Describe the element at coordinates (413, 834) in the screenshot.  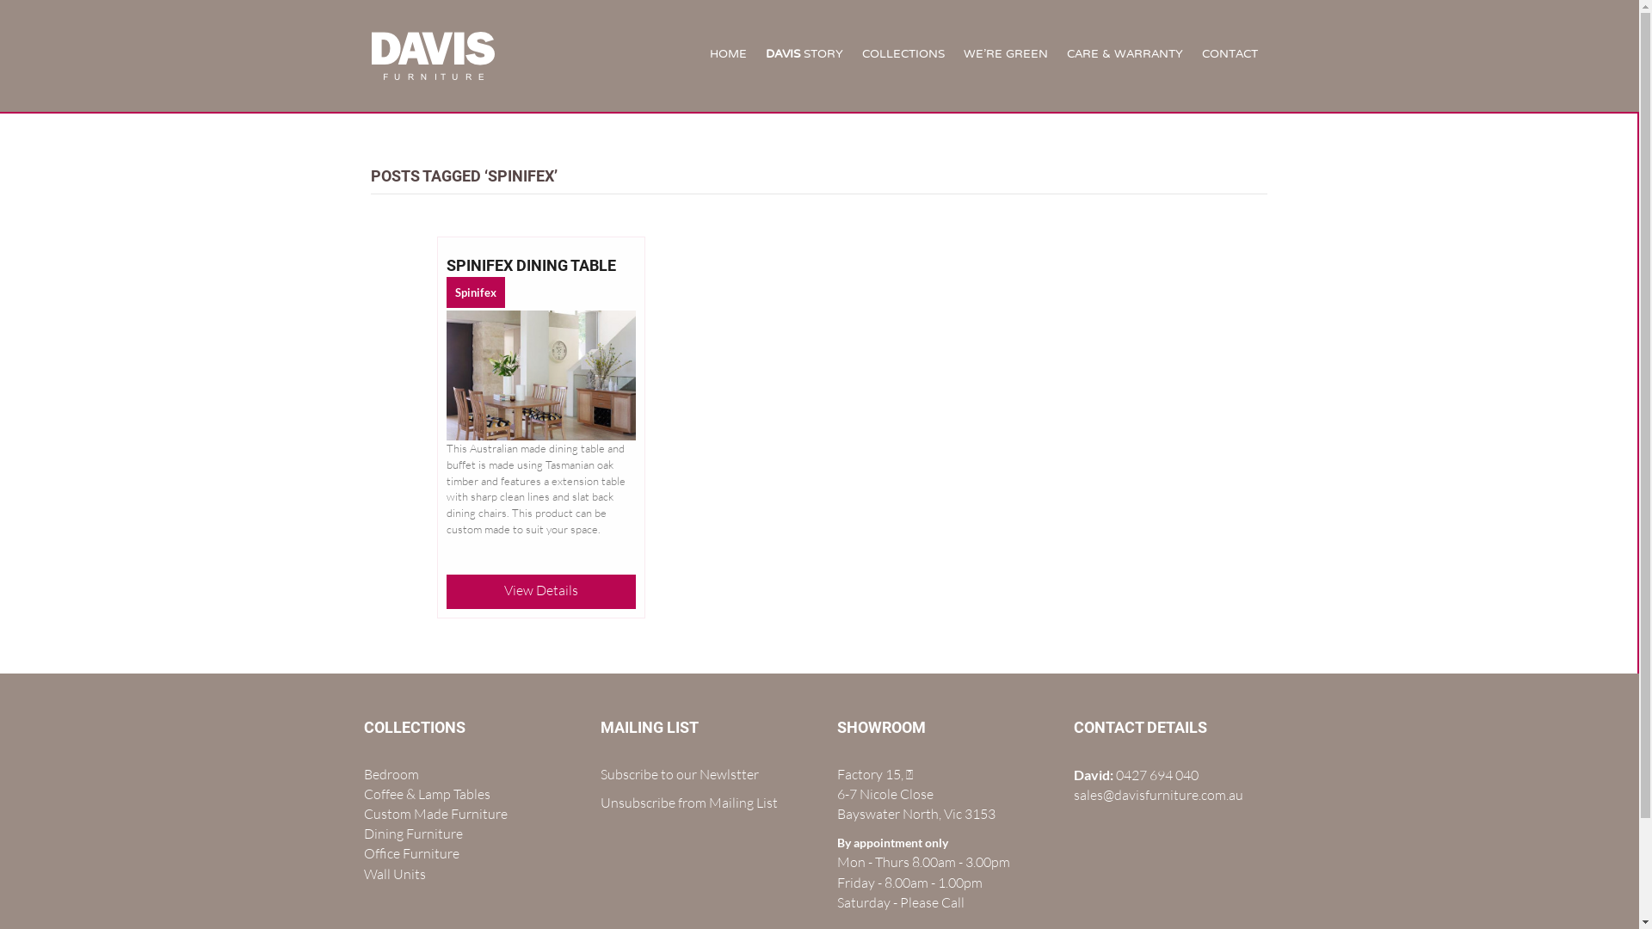
I see `Dining Furniture` at that location.